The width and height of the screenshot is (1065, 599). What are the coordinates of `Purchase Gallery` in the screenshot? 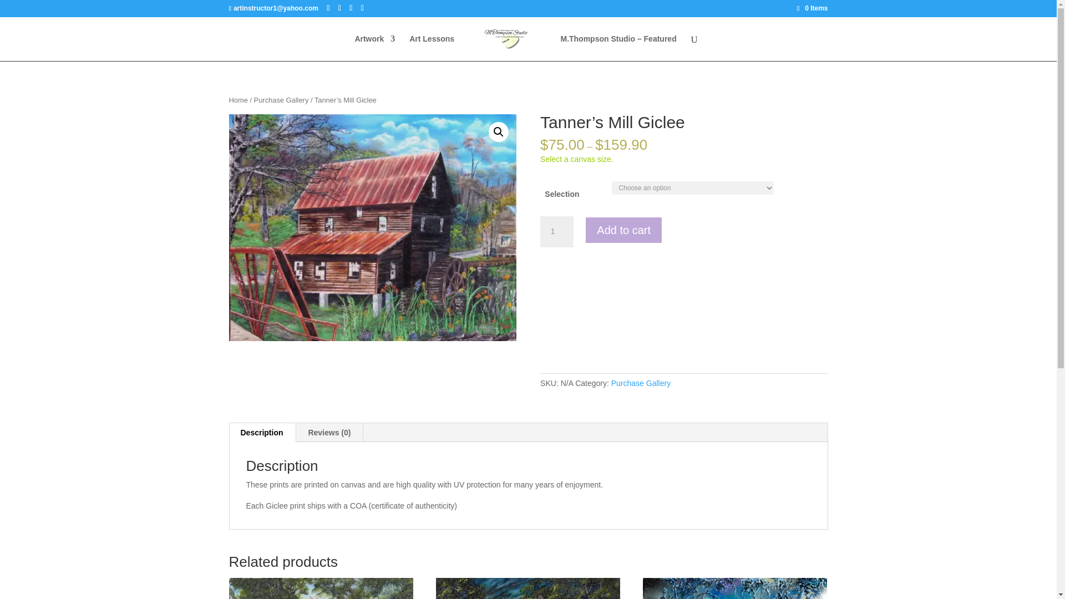 It's located at (641, 383).